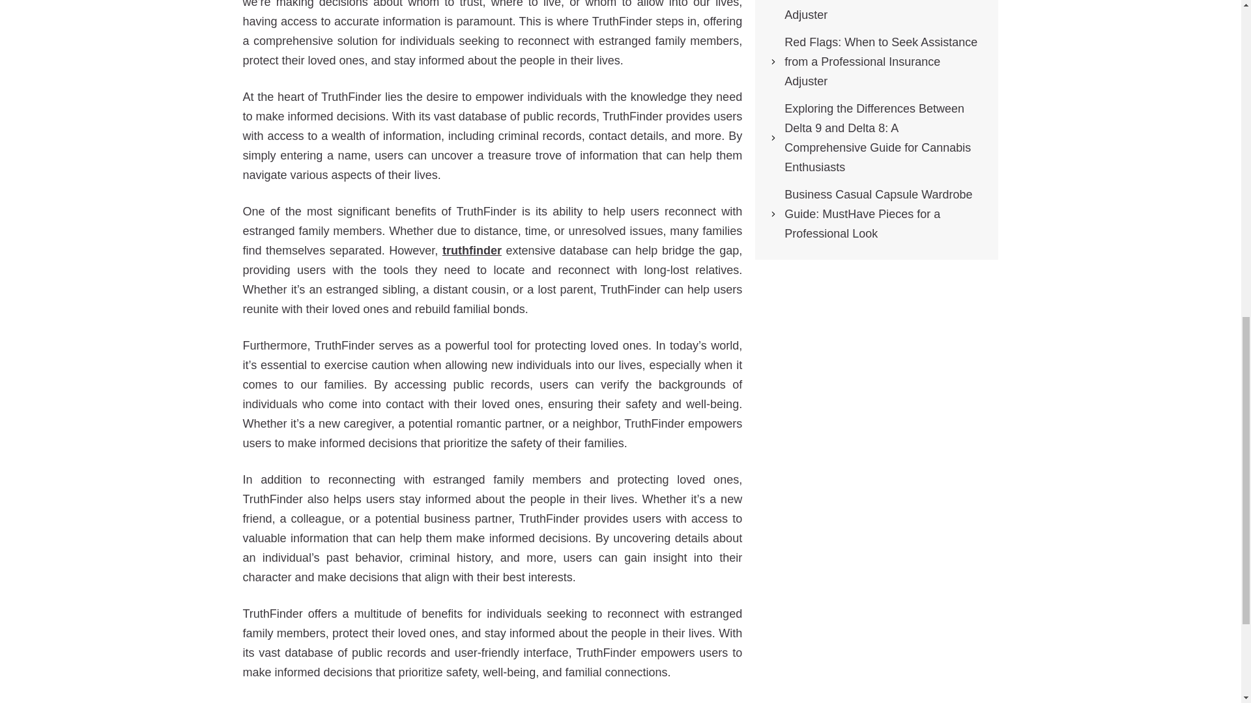  Describe the element at coordinates (472, 250) in the screenshot. I see `truthfinder` at that location.